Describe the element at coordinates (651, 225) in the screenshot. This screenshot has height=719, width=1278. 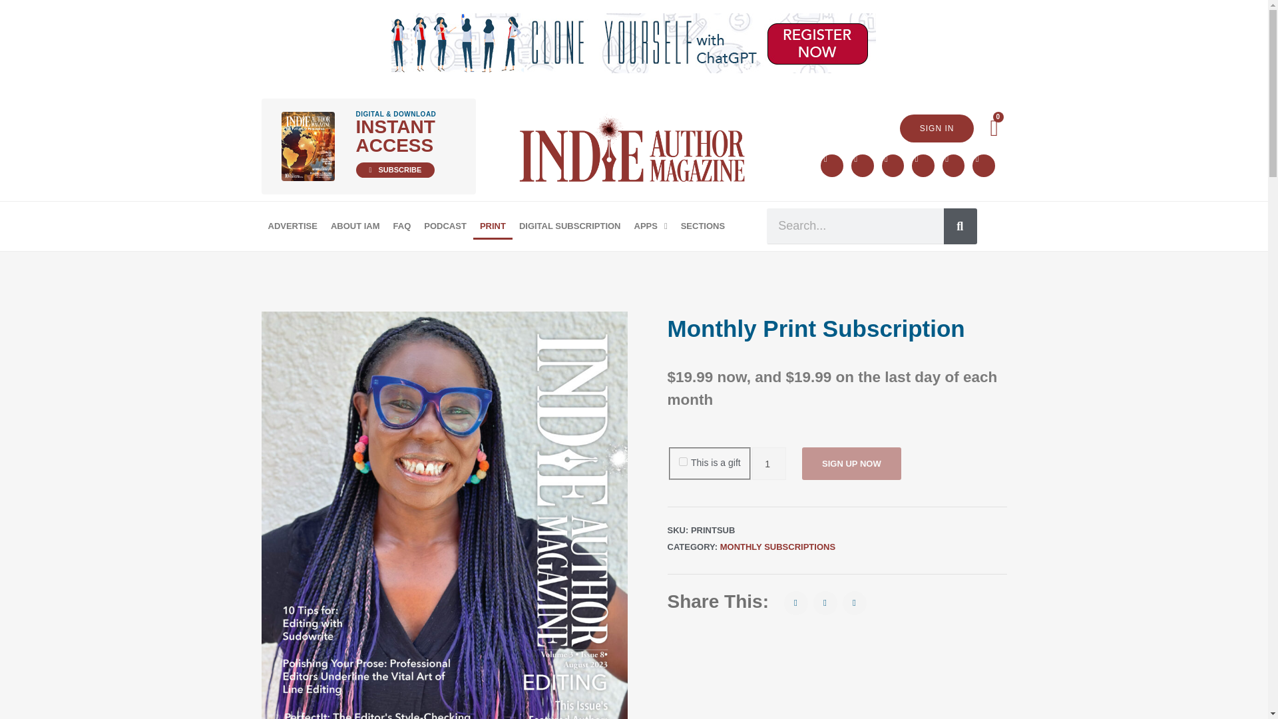
I see `APPS` at that location.